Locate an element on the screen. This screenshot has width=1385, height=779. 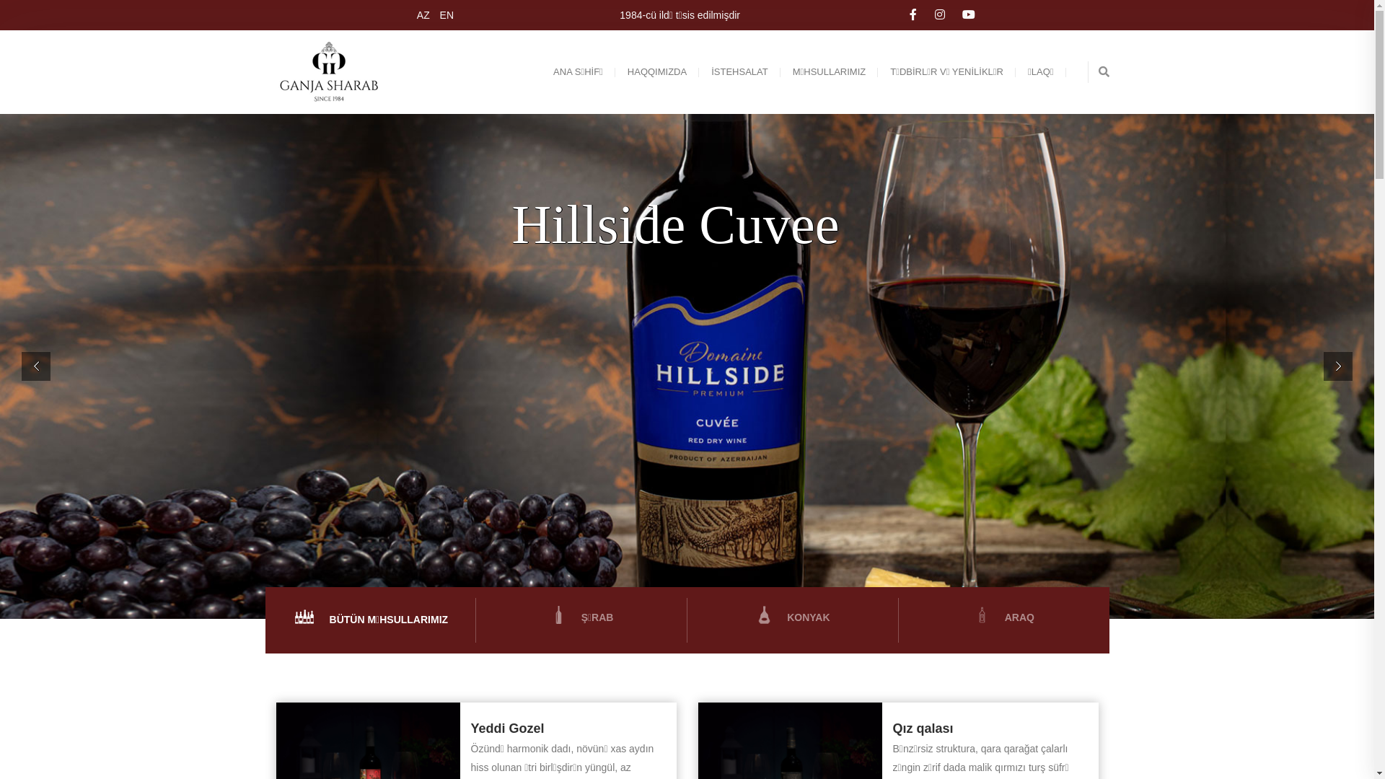
KONYAK is located at coordinates (792, 617).